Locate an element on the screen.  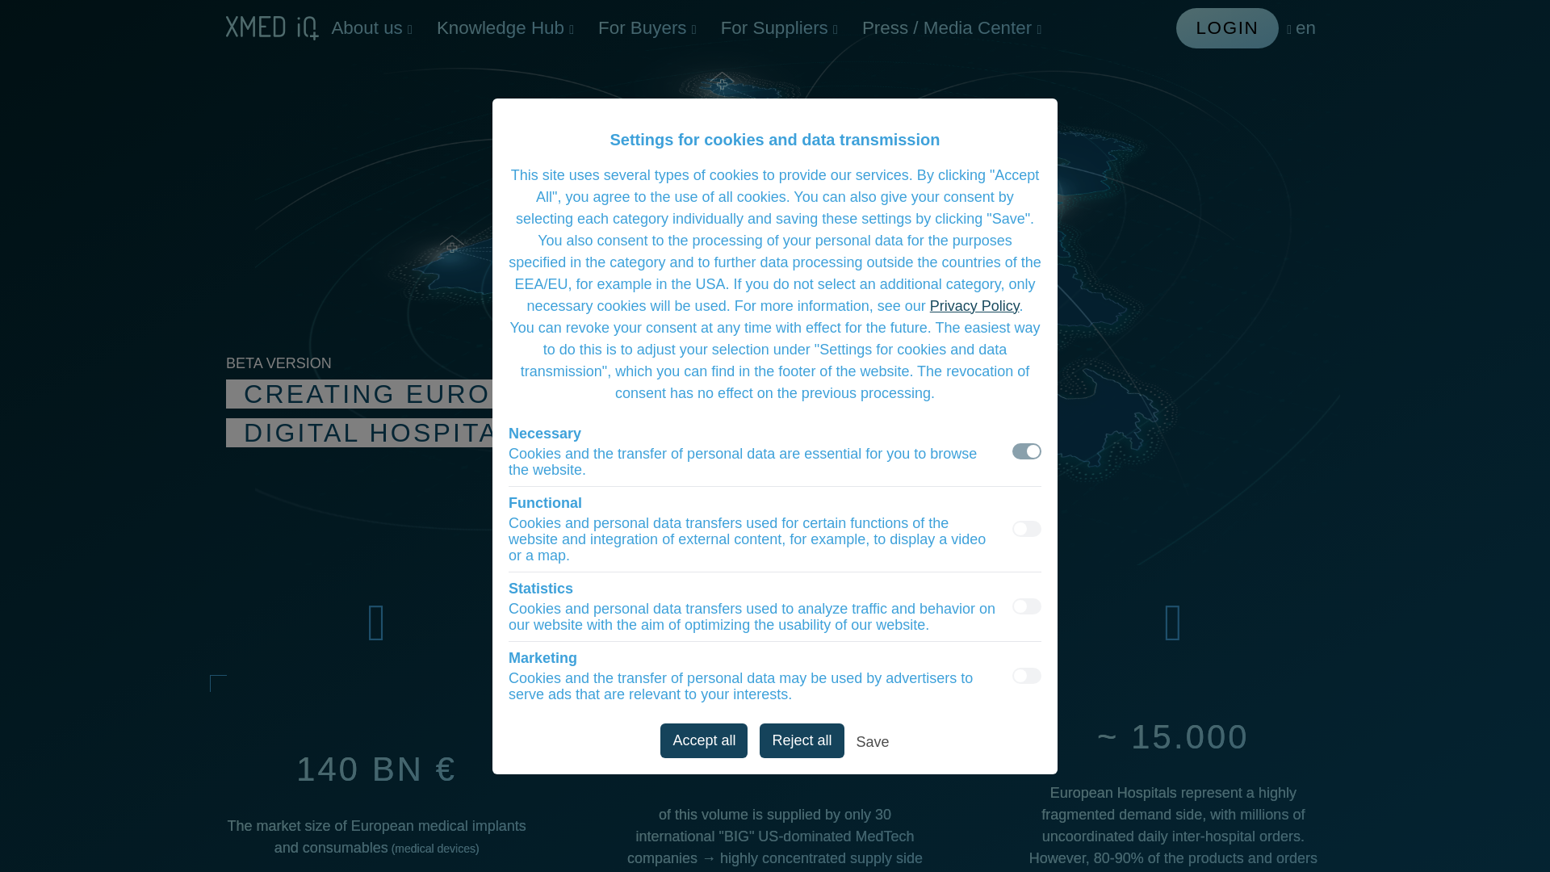
on is located at coordinates (1027, 675).